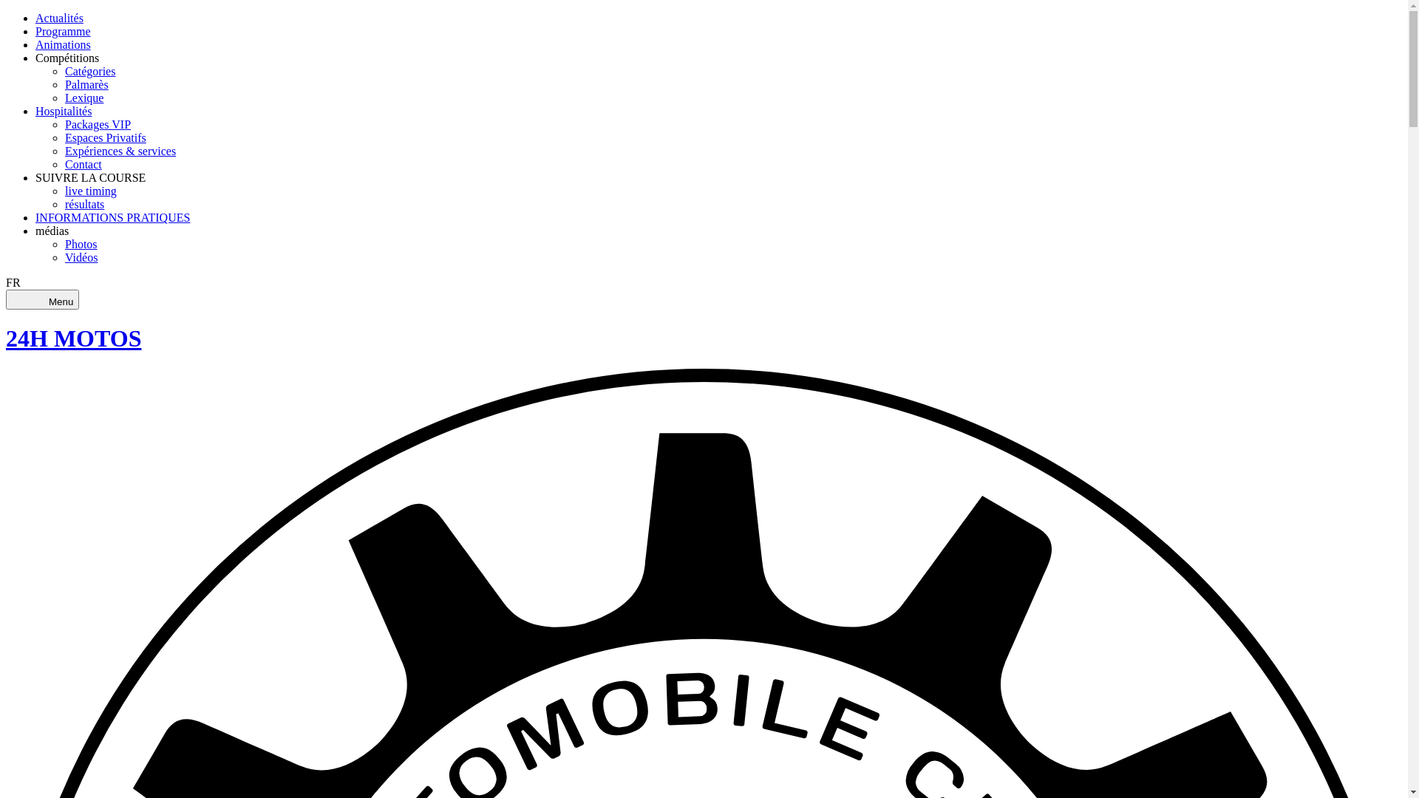  I want to click on Packages VIP, so click(98, 124).